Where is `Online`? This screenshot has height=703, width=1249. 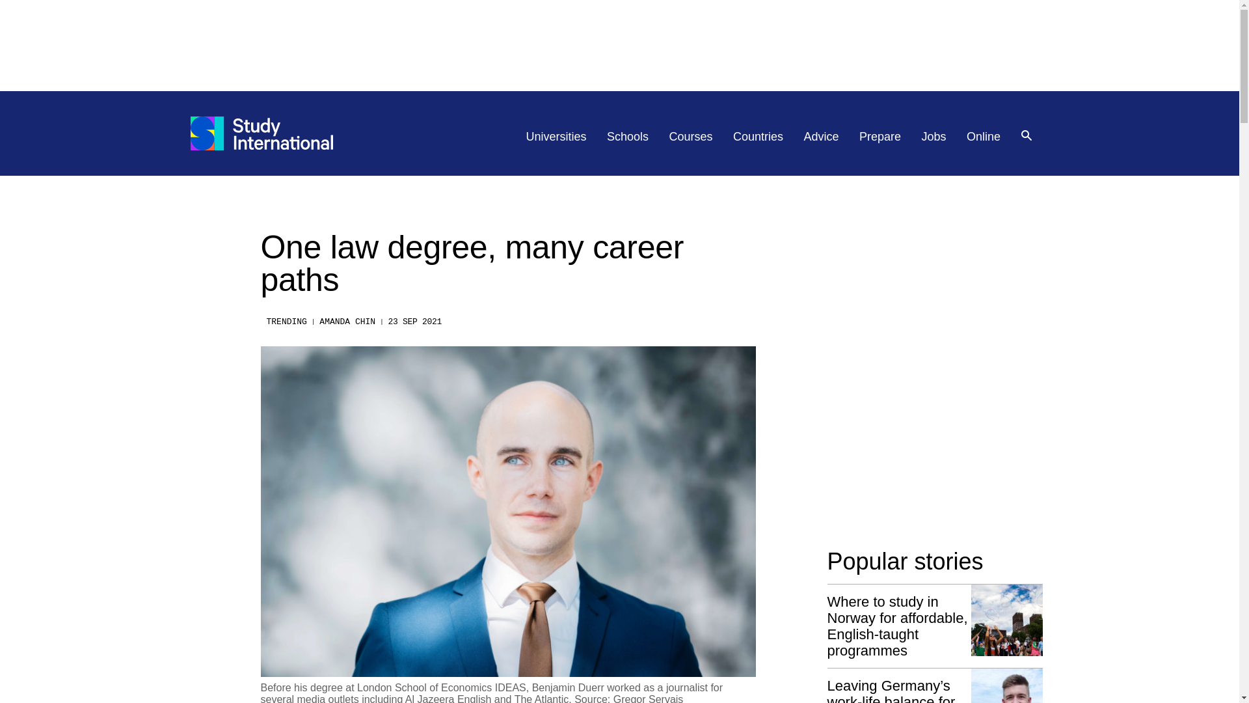
Online is located at coordinates (984, 137).